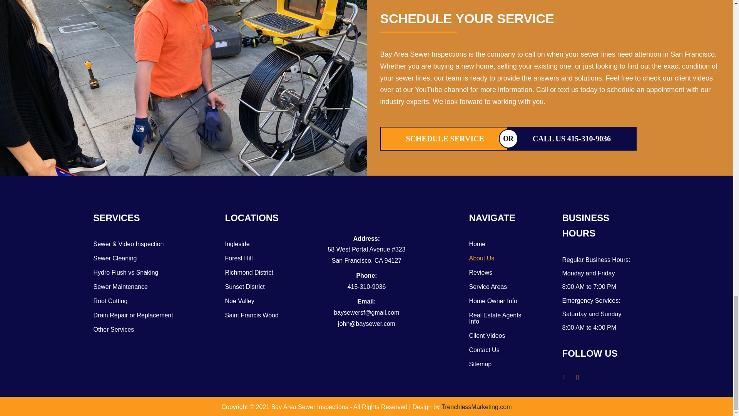 The image size is (739, 416). What do you see at coordinates (445, 139) in the screenshot?
I see `SCHEDULE SERVICE` at bounding box center [445, 139].